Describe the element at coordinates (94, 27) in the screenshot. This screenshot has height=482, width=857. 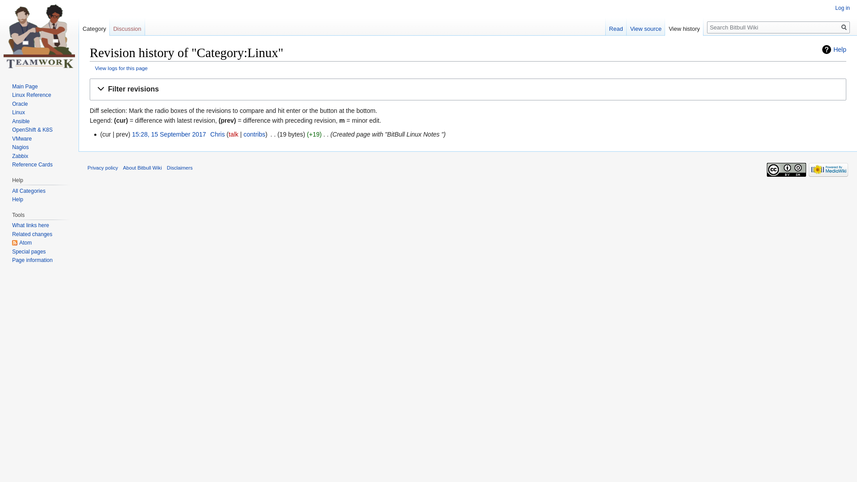
I see `Category` at that location.